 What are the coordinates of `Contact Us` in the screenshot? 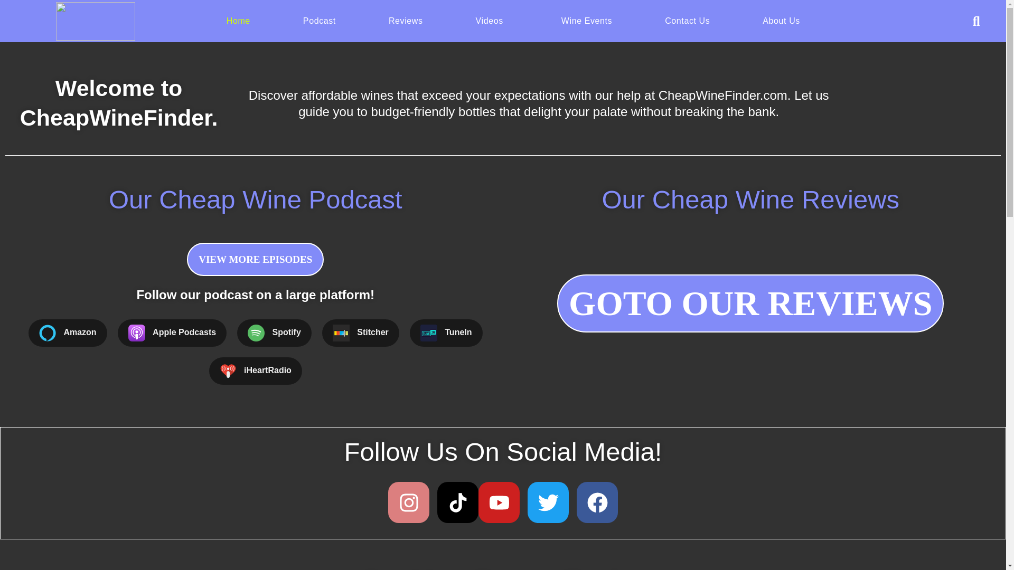 It's located at (688, 21).